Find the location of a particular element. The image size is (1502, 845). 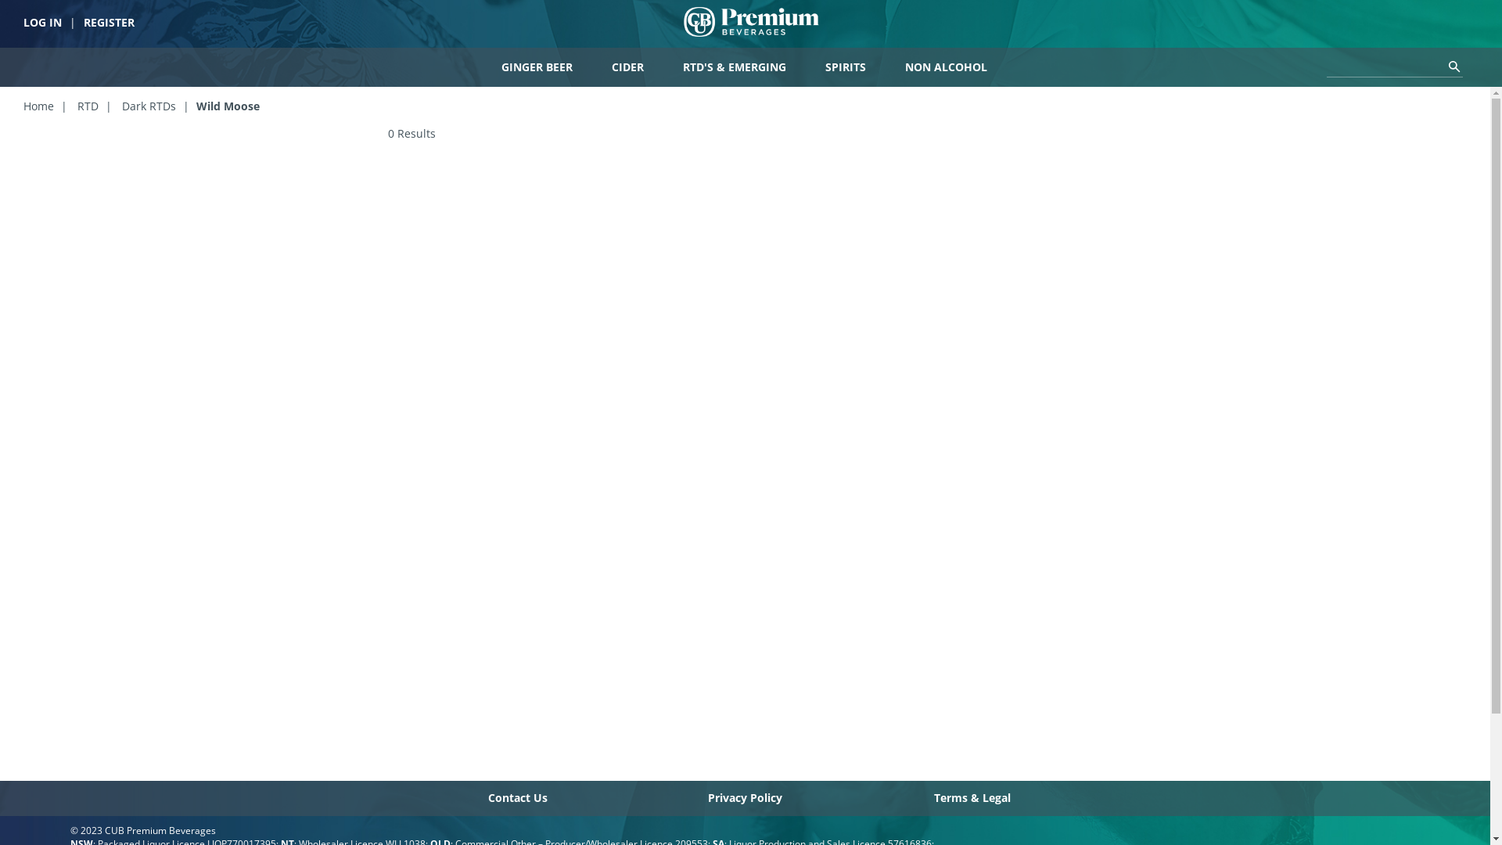

LOG IN is located at coordinates (42, 22).